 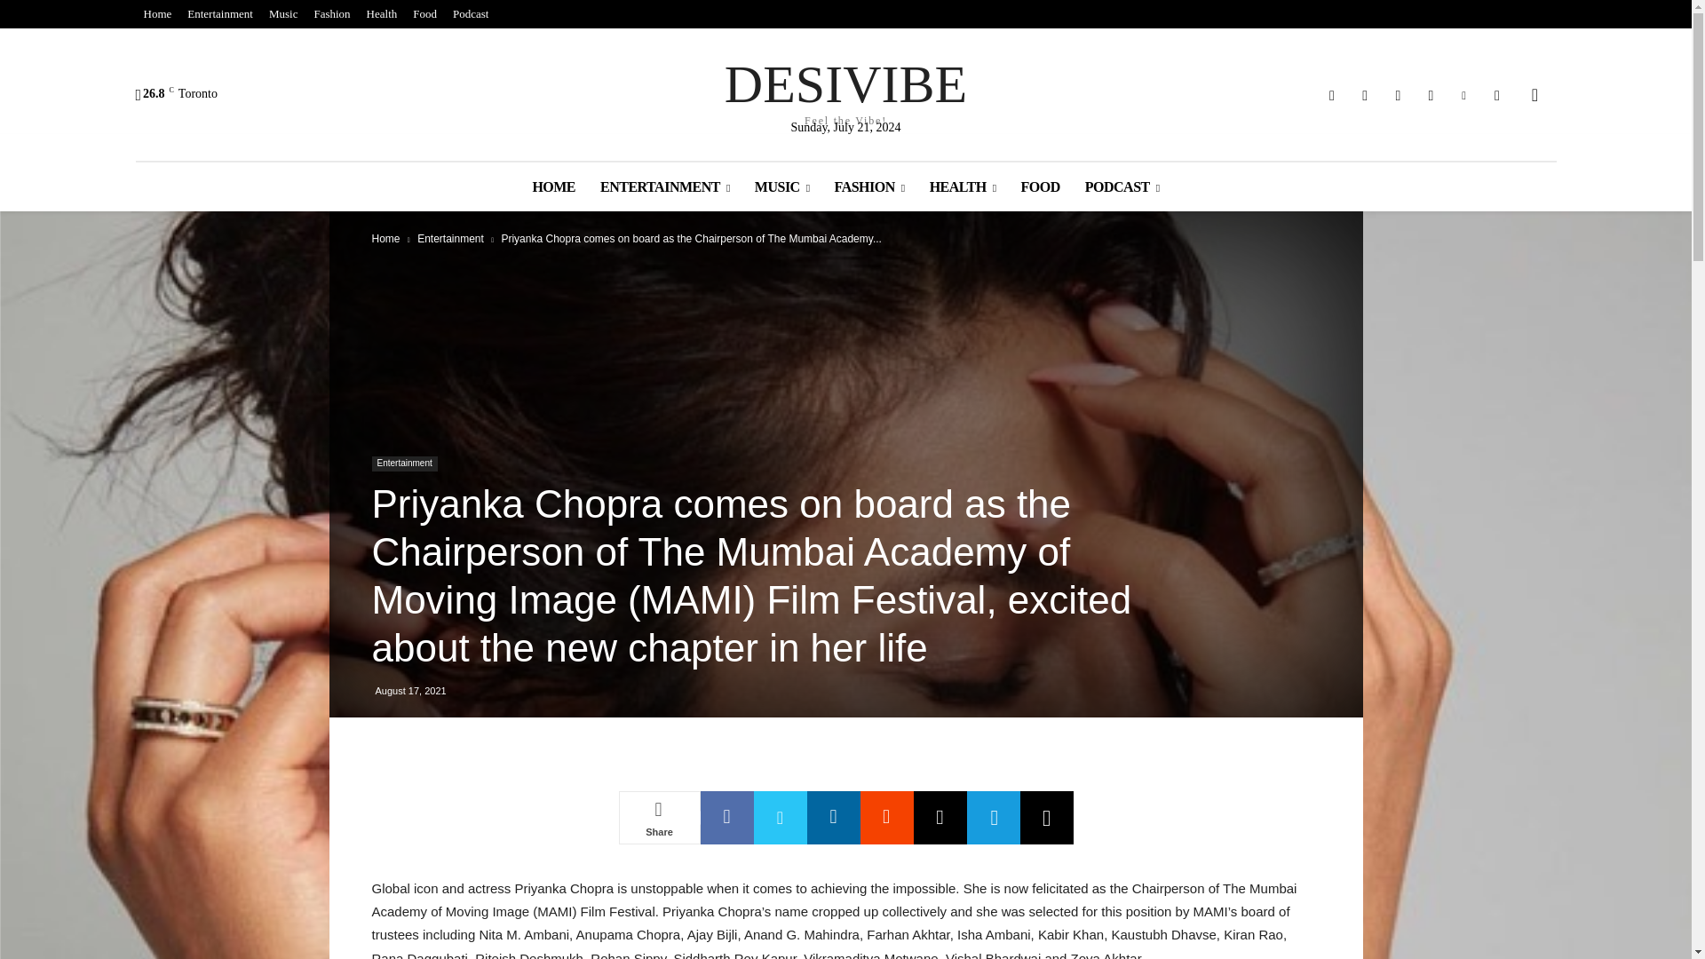 What do you see at coordinates (471, 14) in the screenshot?
I see `Fashion` at bounding box center [471, 14].